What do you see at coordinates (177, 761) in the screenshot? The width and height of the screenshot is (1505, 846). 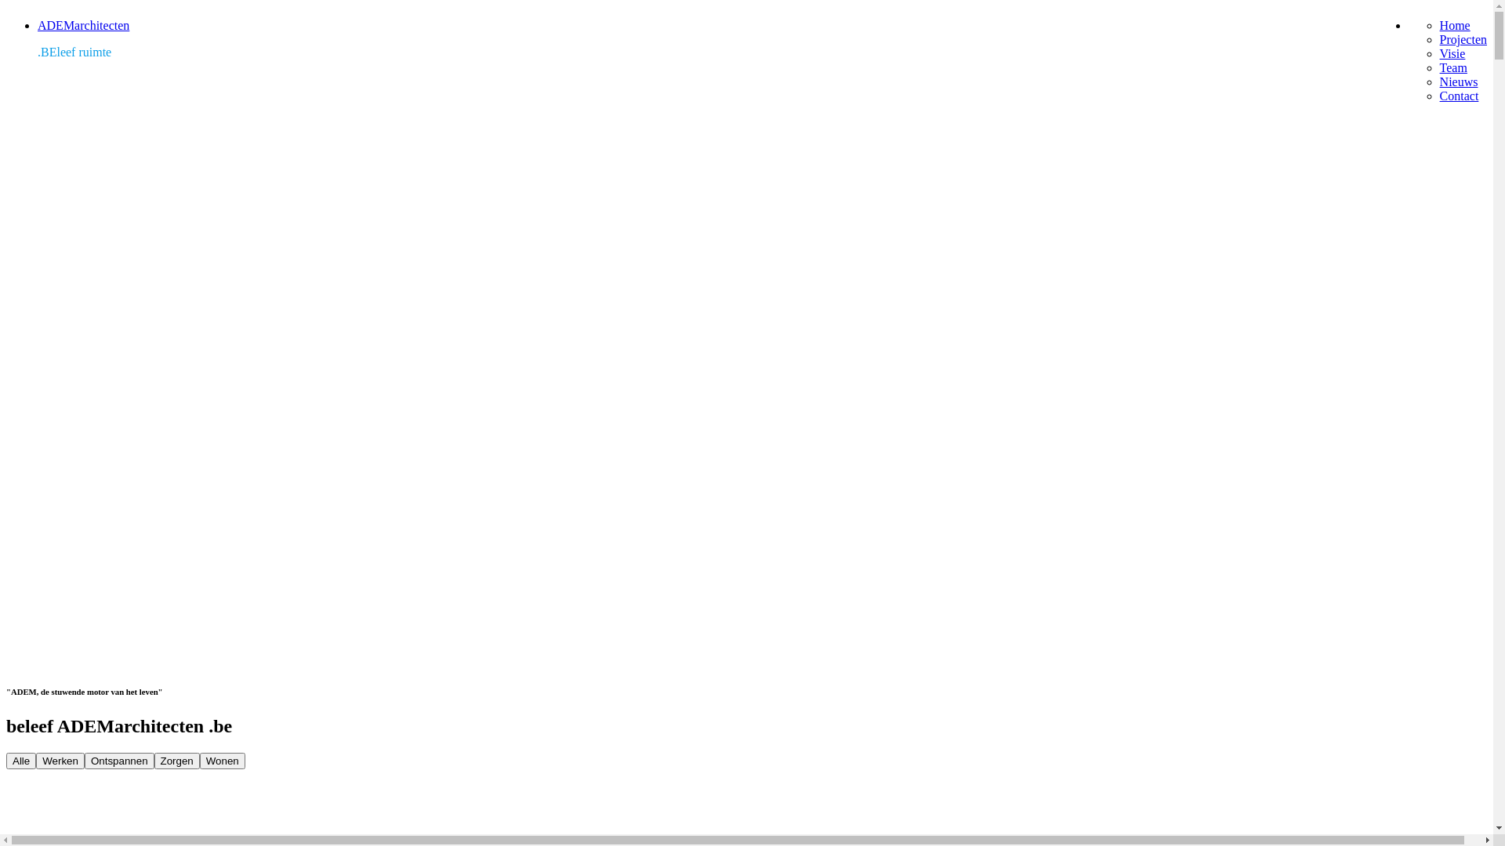 I see `Zorgen` at bounding box center [177, 761].